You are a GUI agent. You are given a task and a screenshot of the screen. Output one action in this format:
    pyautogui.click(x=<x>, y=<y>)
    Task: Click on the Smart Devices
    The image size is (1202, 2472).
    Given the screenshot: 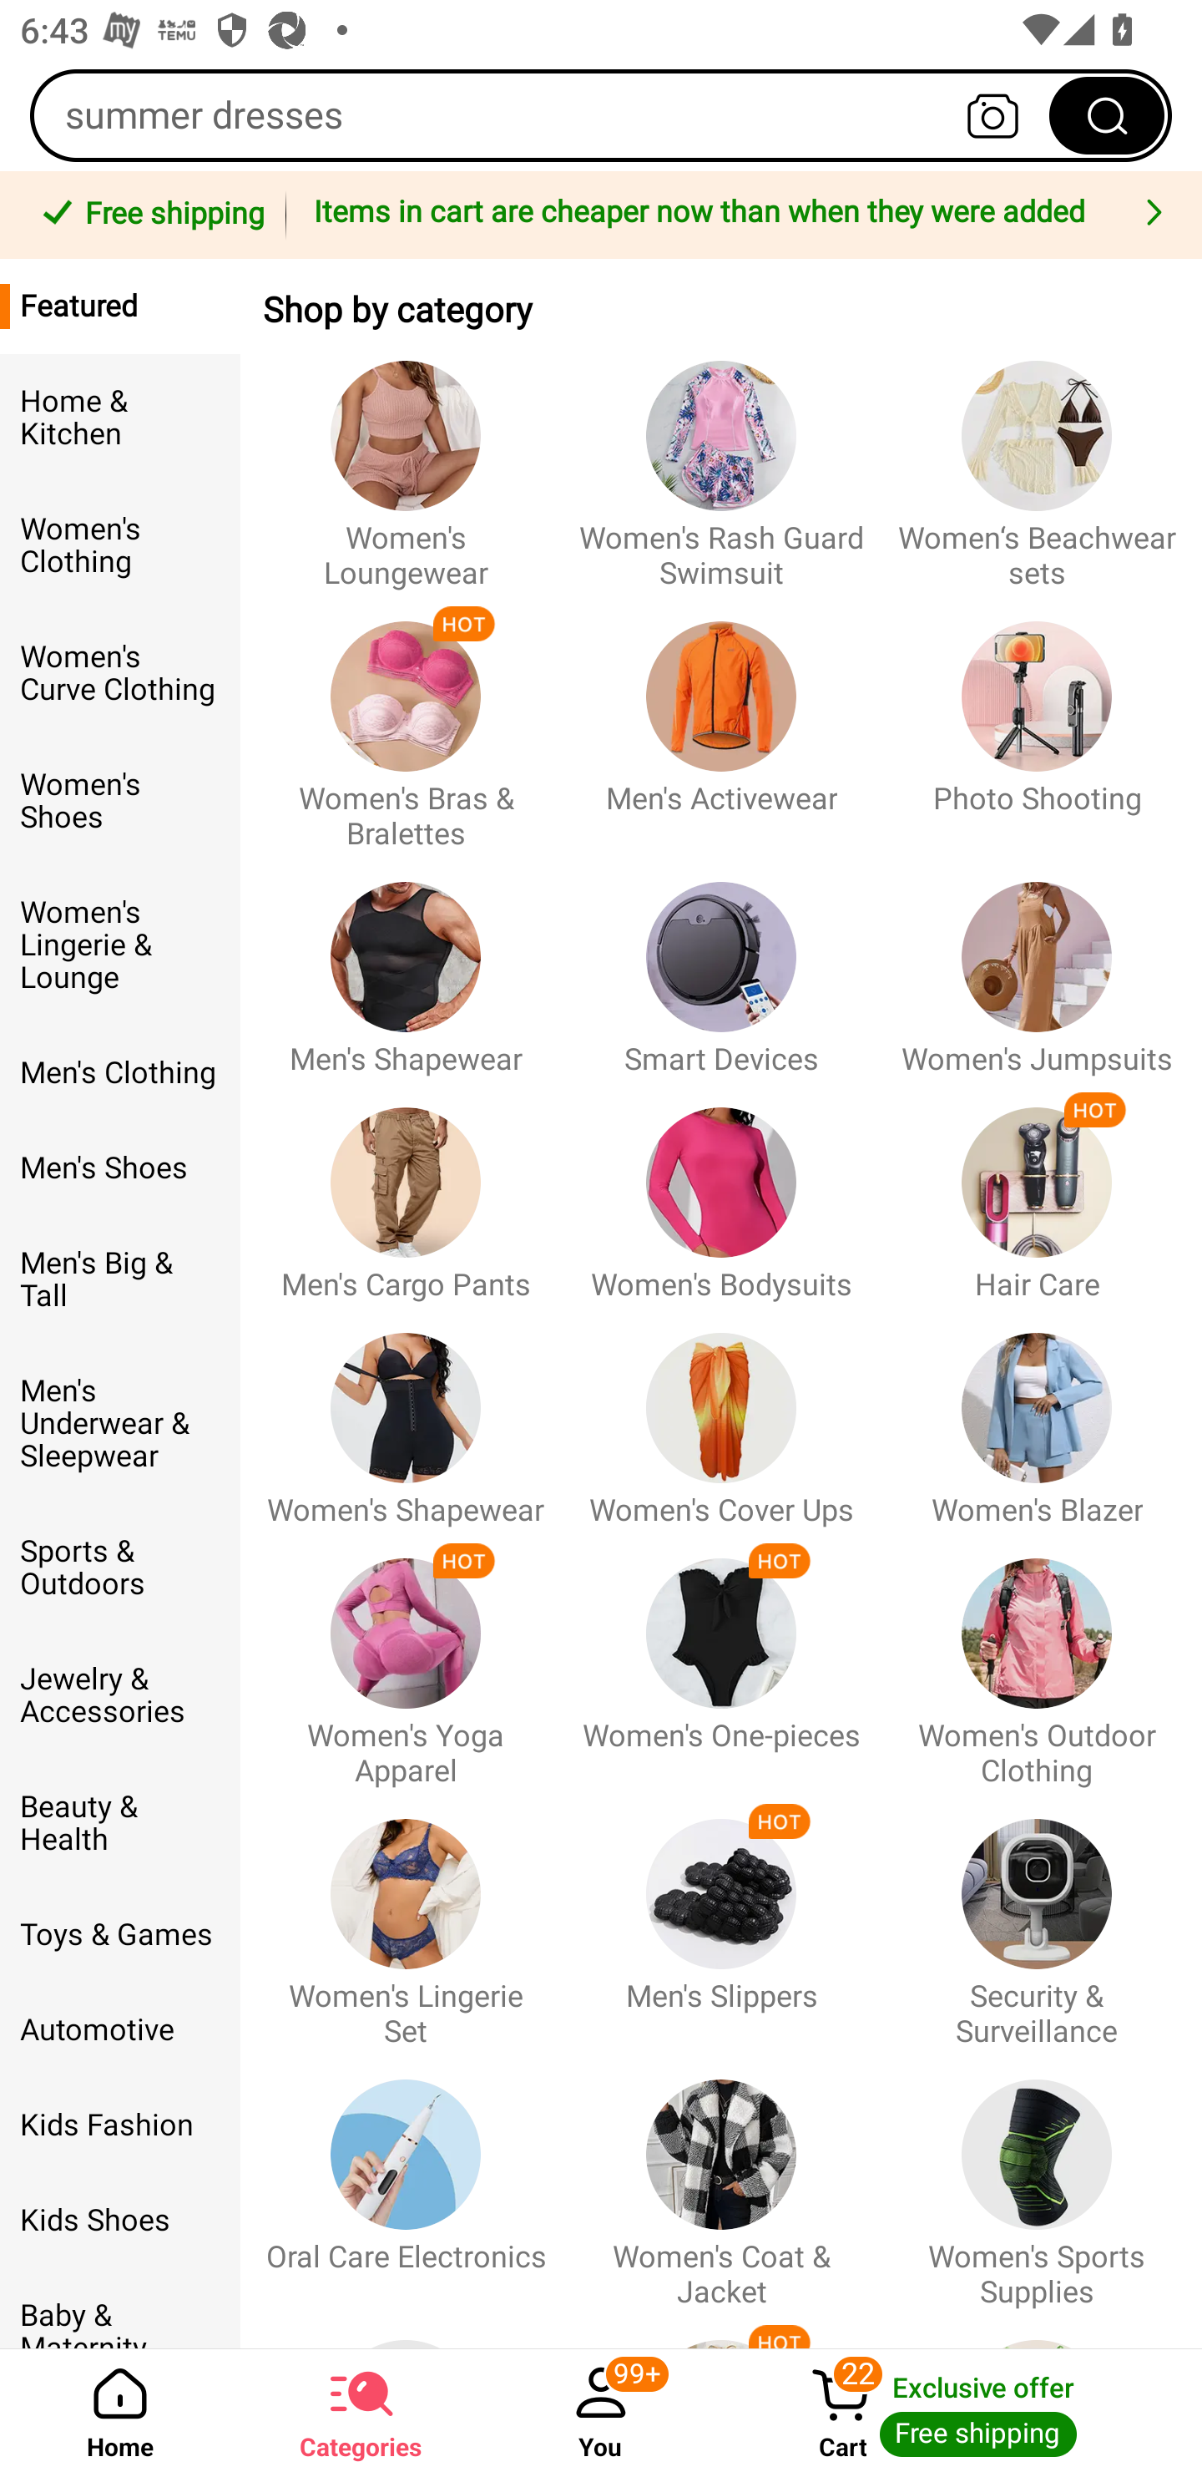 What is the action you would take?
    pyautogui.click(x=721, y=965)
    